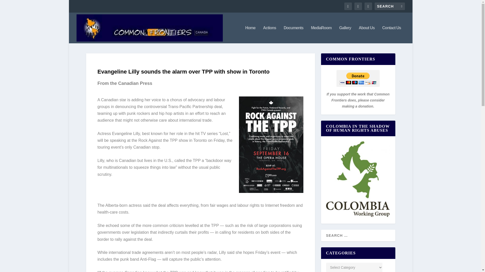  Describe the element at coordinates (321, 34) in the screenshot. I see `MediaRoom` at that location.